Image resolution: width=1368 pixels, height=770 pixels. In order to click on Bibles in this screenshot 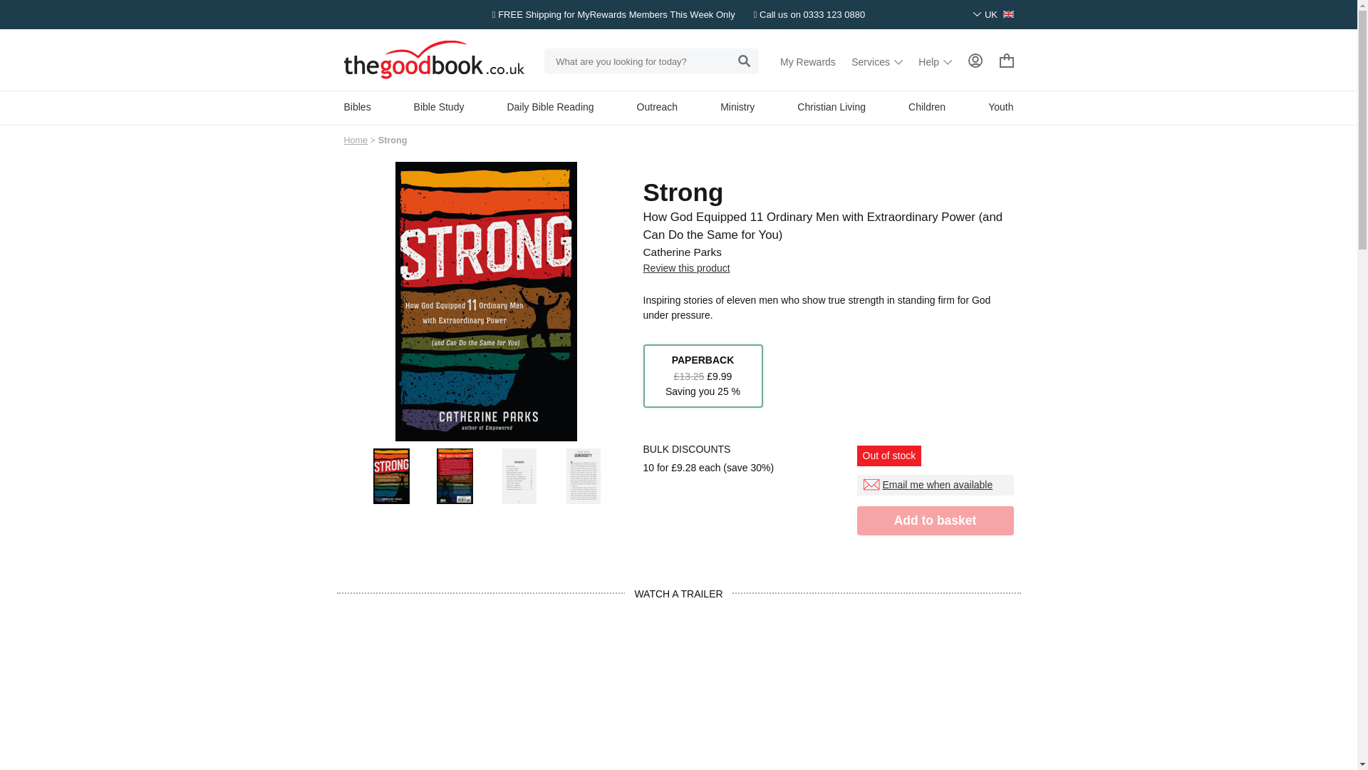, I will do `click(356, 106)`.